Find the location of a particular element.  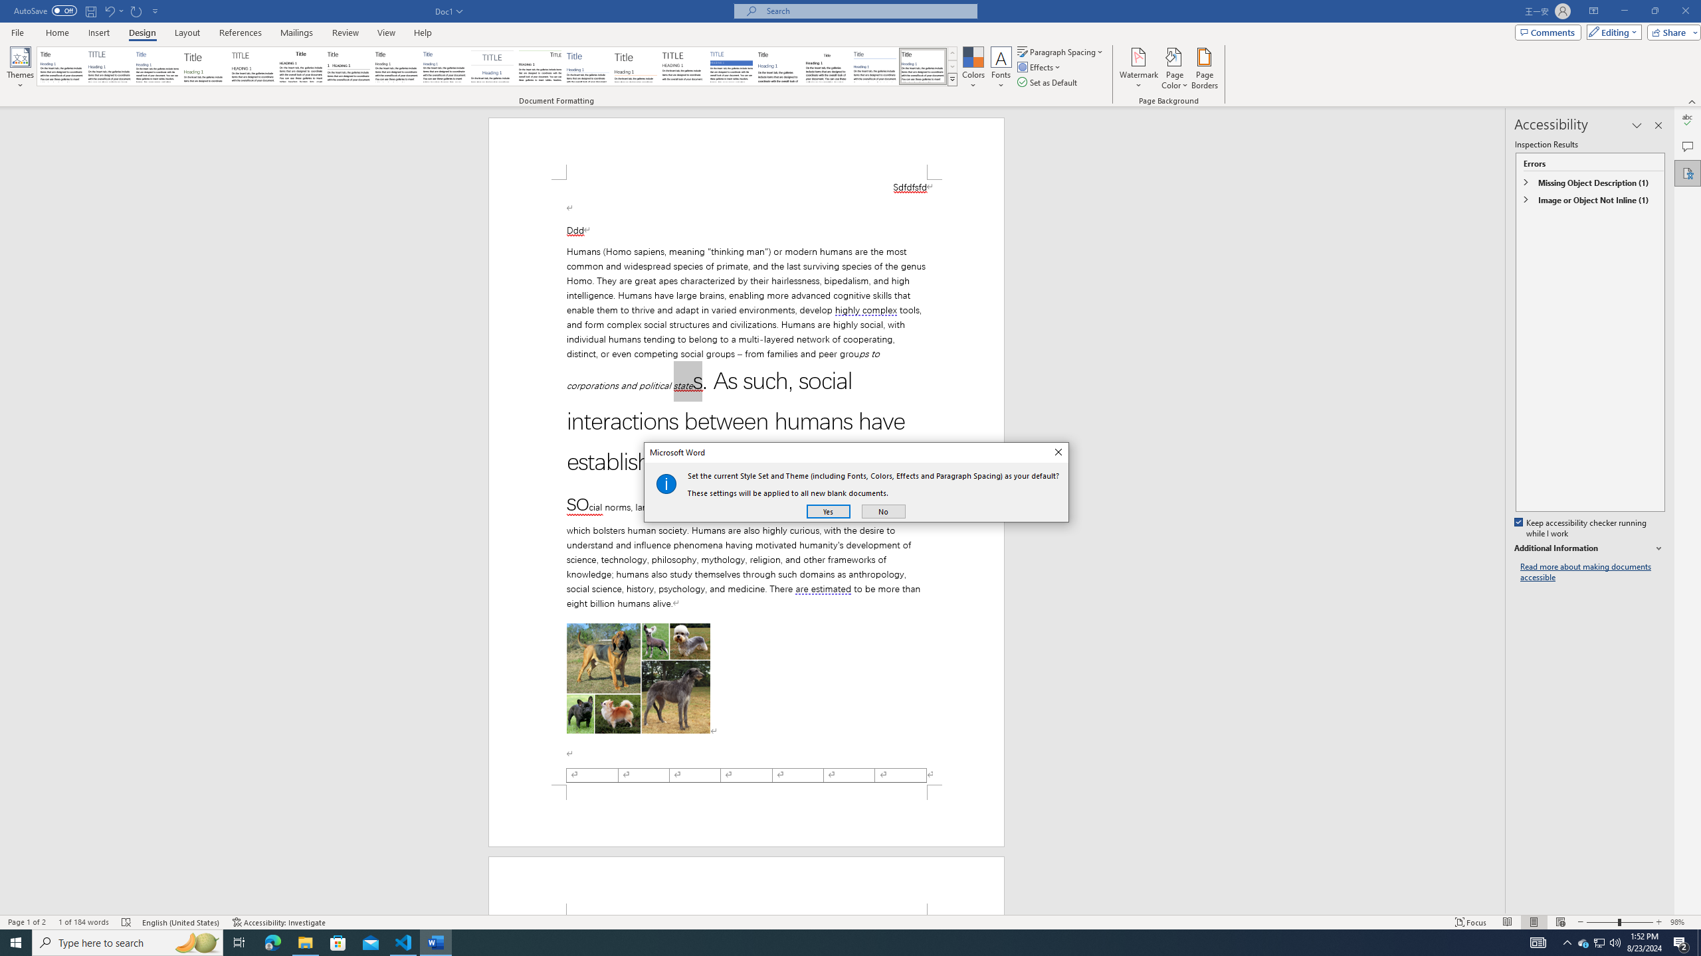

Spelling and Grammar Check Errors is located at coordinates (126, 922).